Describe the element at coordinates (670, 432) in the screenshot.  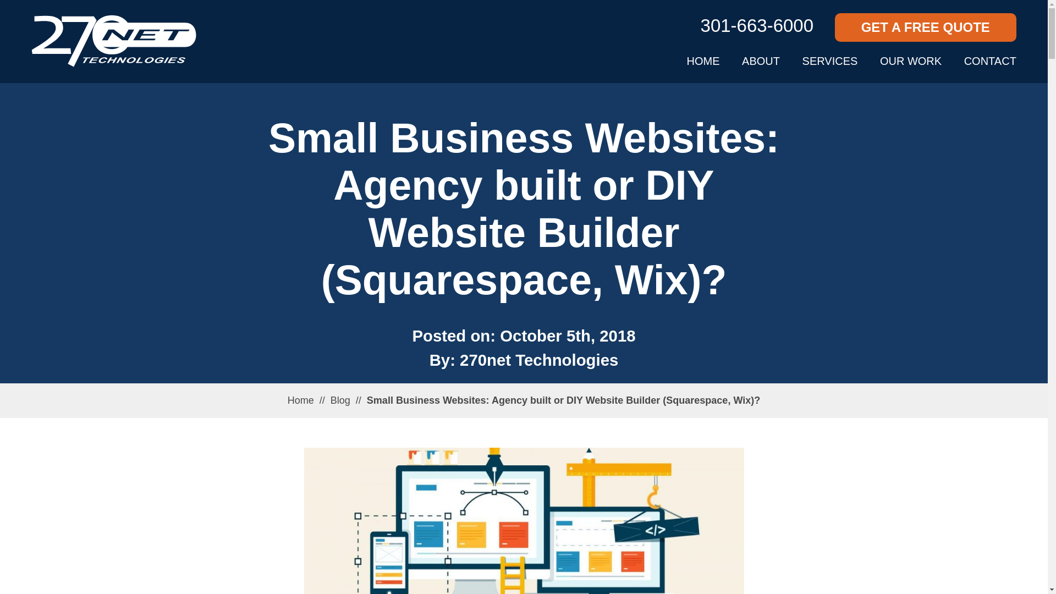
I see `270net Blog` at that location.